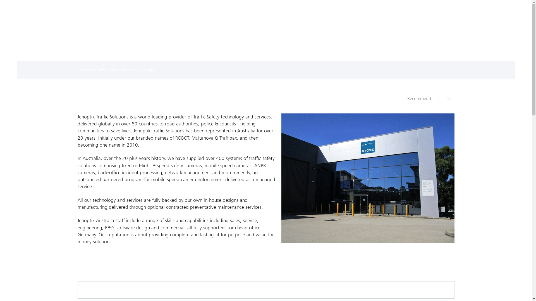 This screenshot has width=536, height=301. What do you see at coordinates (438, 99) in the screenshot?
I see `Facebook` at bounding box center [438, 99].